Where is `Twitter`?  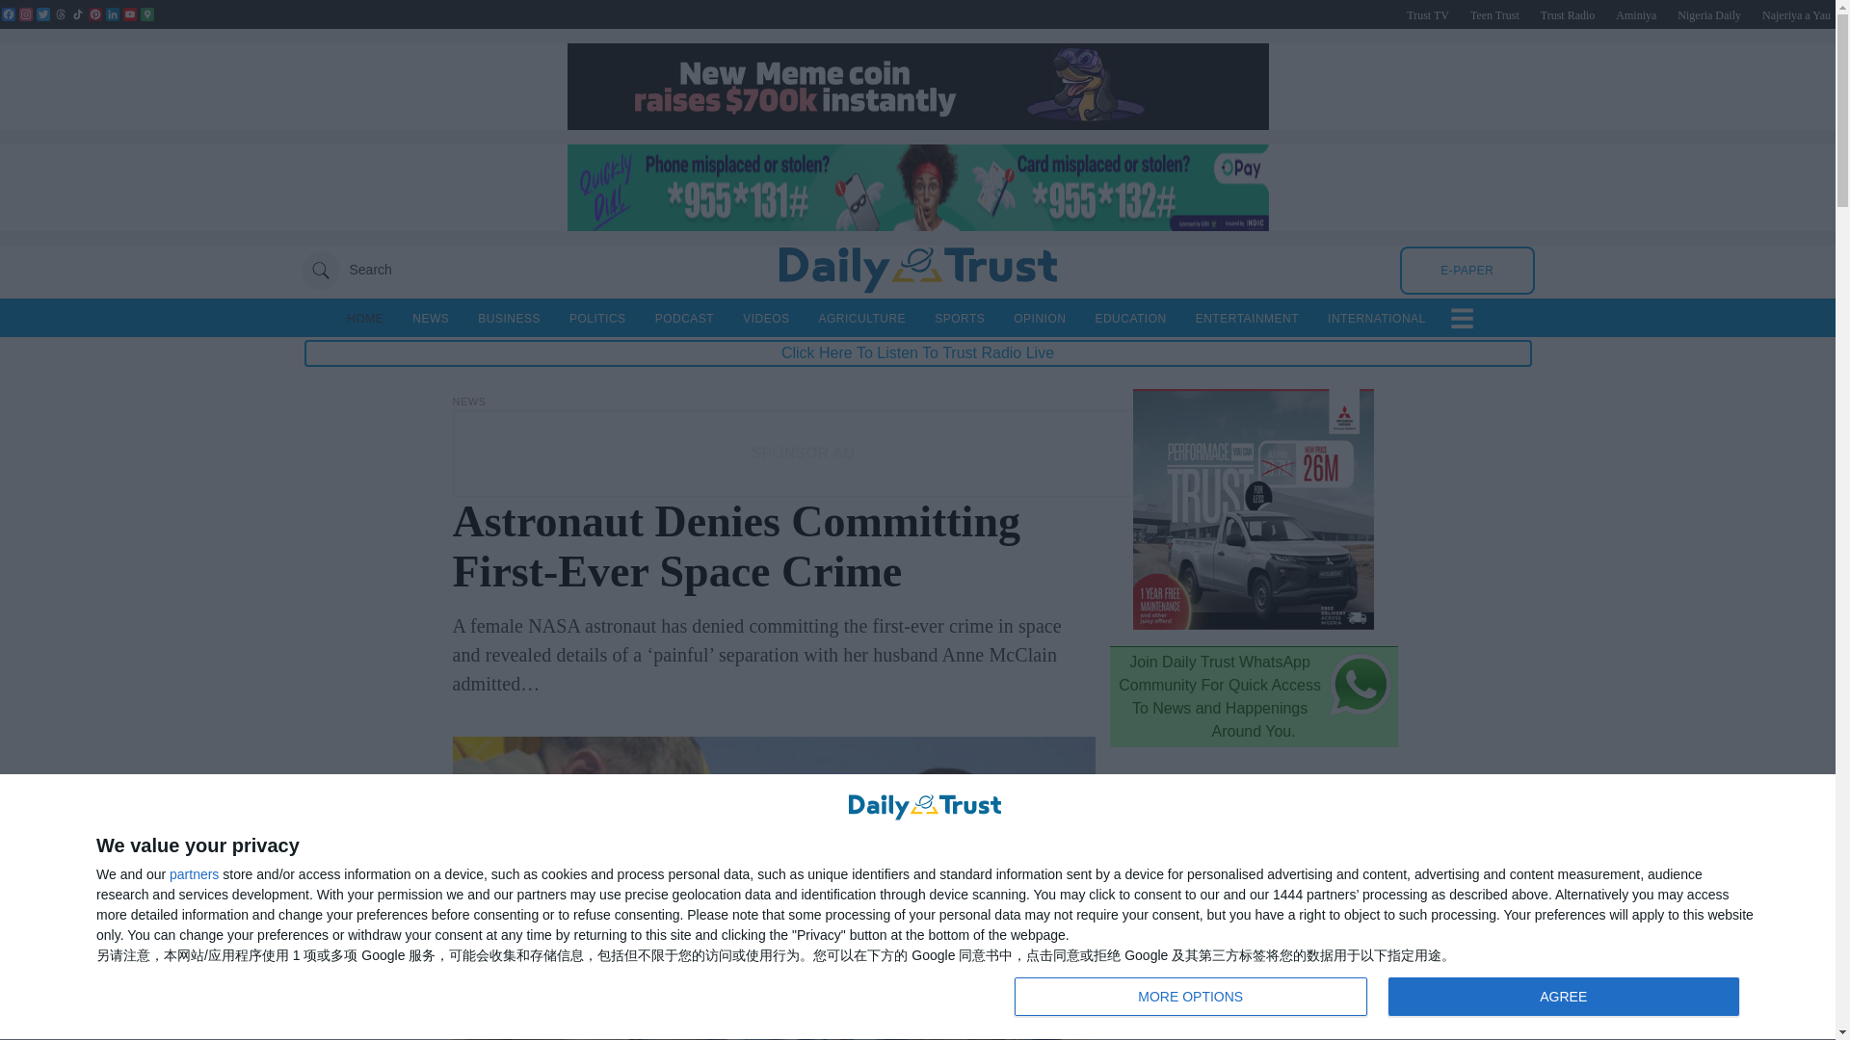
Twitter is located at coordinates (42, 13).